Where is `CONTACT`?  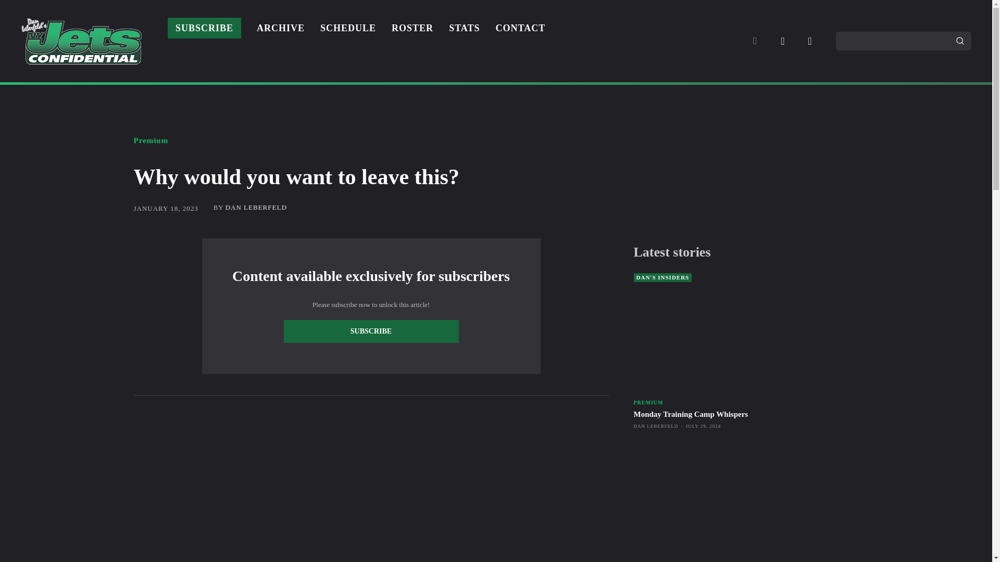 CONTACT is located at coordinates (521, 28).